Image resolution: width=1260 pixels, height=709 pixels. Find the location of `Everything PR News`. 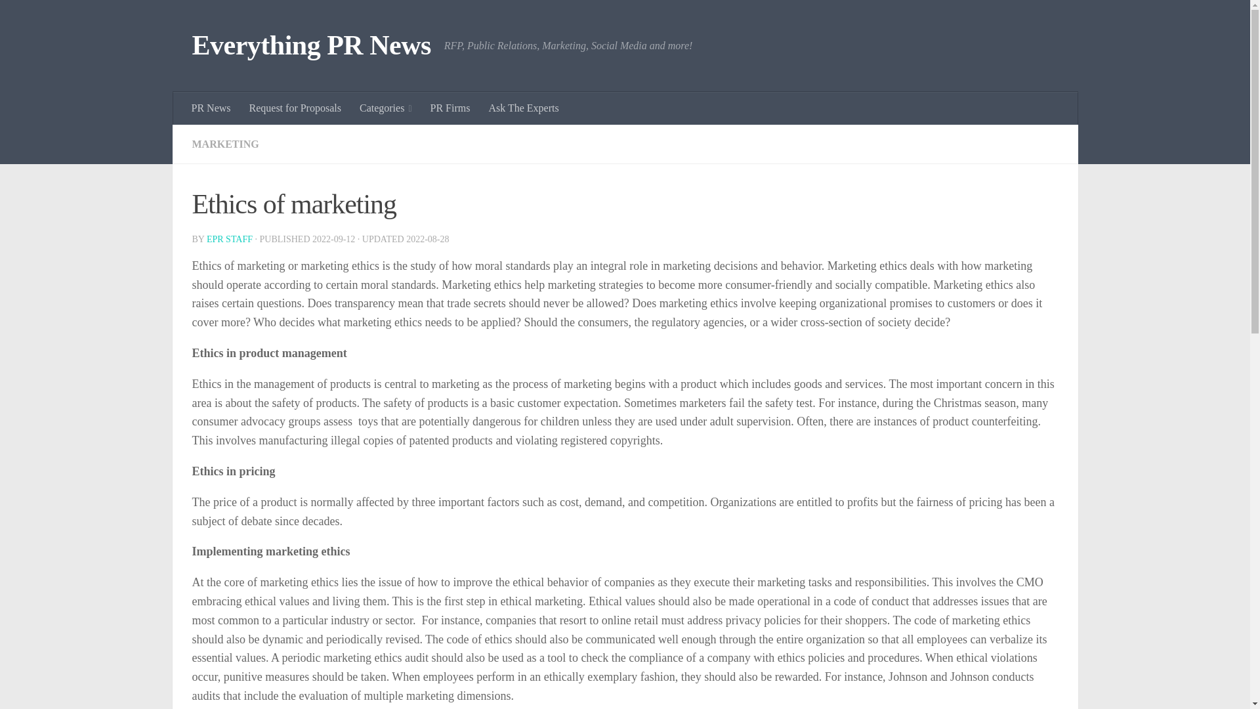

Everything PR News is located at coordinates (311, 46).